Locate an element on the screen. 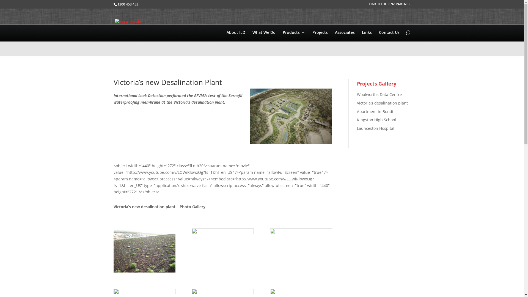 This screenshot has height=297, width=528. Apartment in Bondi is located at coordinates (375, 112).